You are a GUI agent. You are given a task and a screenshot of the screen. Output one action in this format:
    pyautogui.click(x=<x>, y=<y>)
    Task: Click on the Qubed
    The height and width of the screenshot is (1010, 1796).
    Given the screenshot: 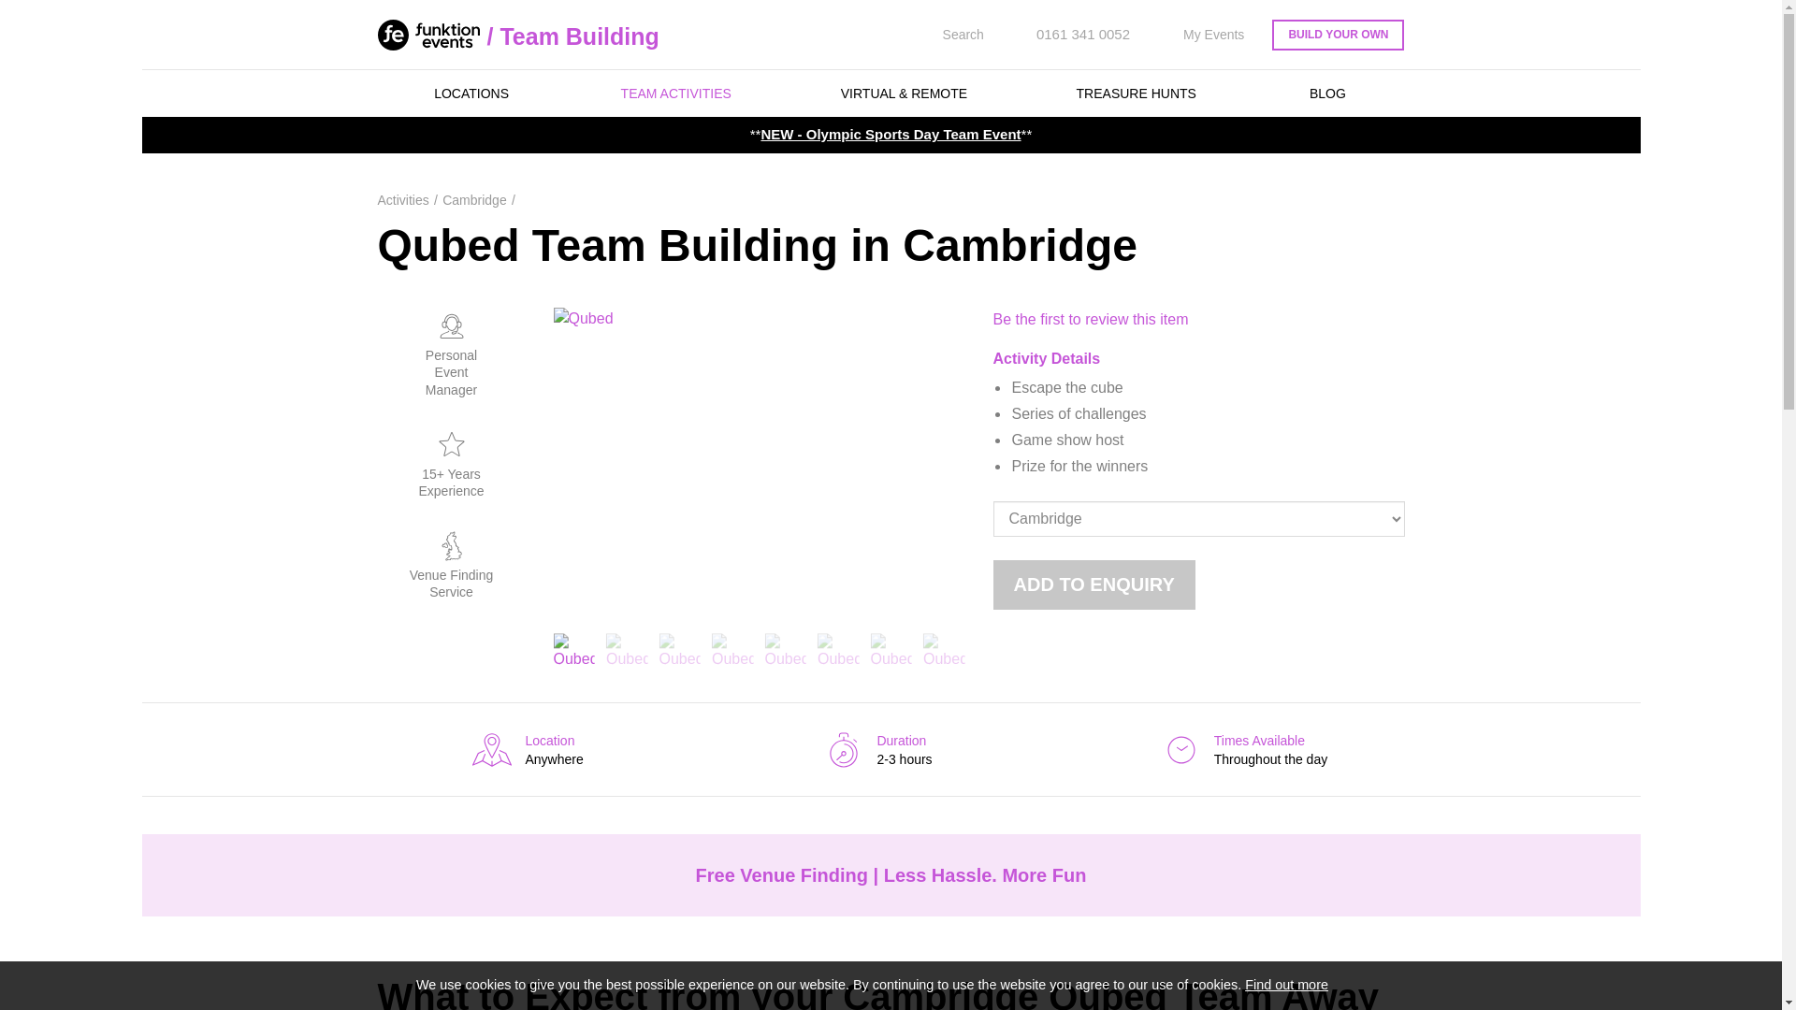 What is the action you would take?
    pyautogui.click(x=574, y=648)
    